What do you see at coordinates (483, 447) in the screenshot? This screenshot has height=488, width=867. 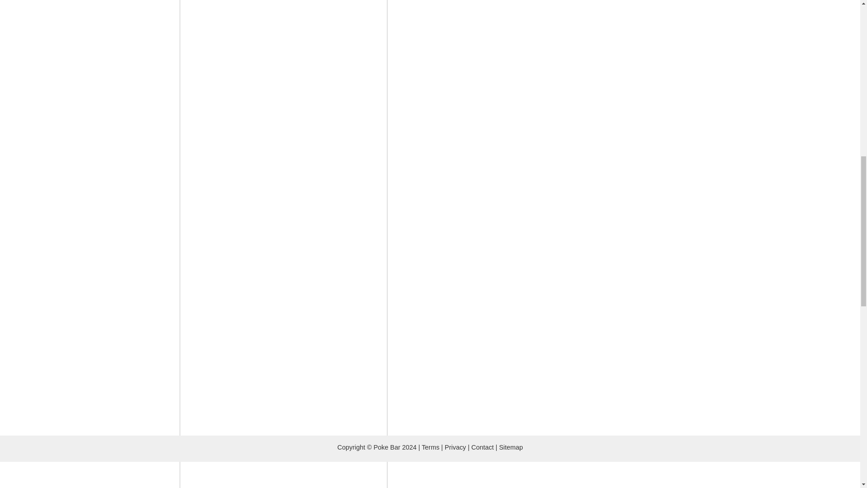 I see `Contact` at bounding box center [483, 447].